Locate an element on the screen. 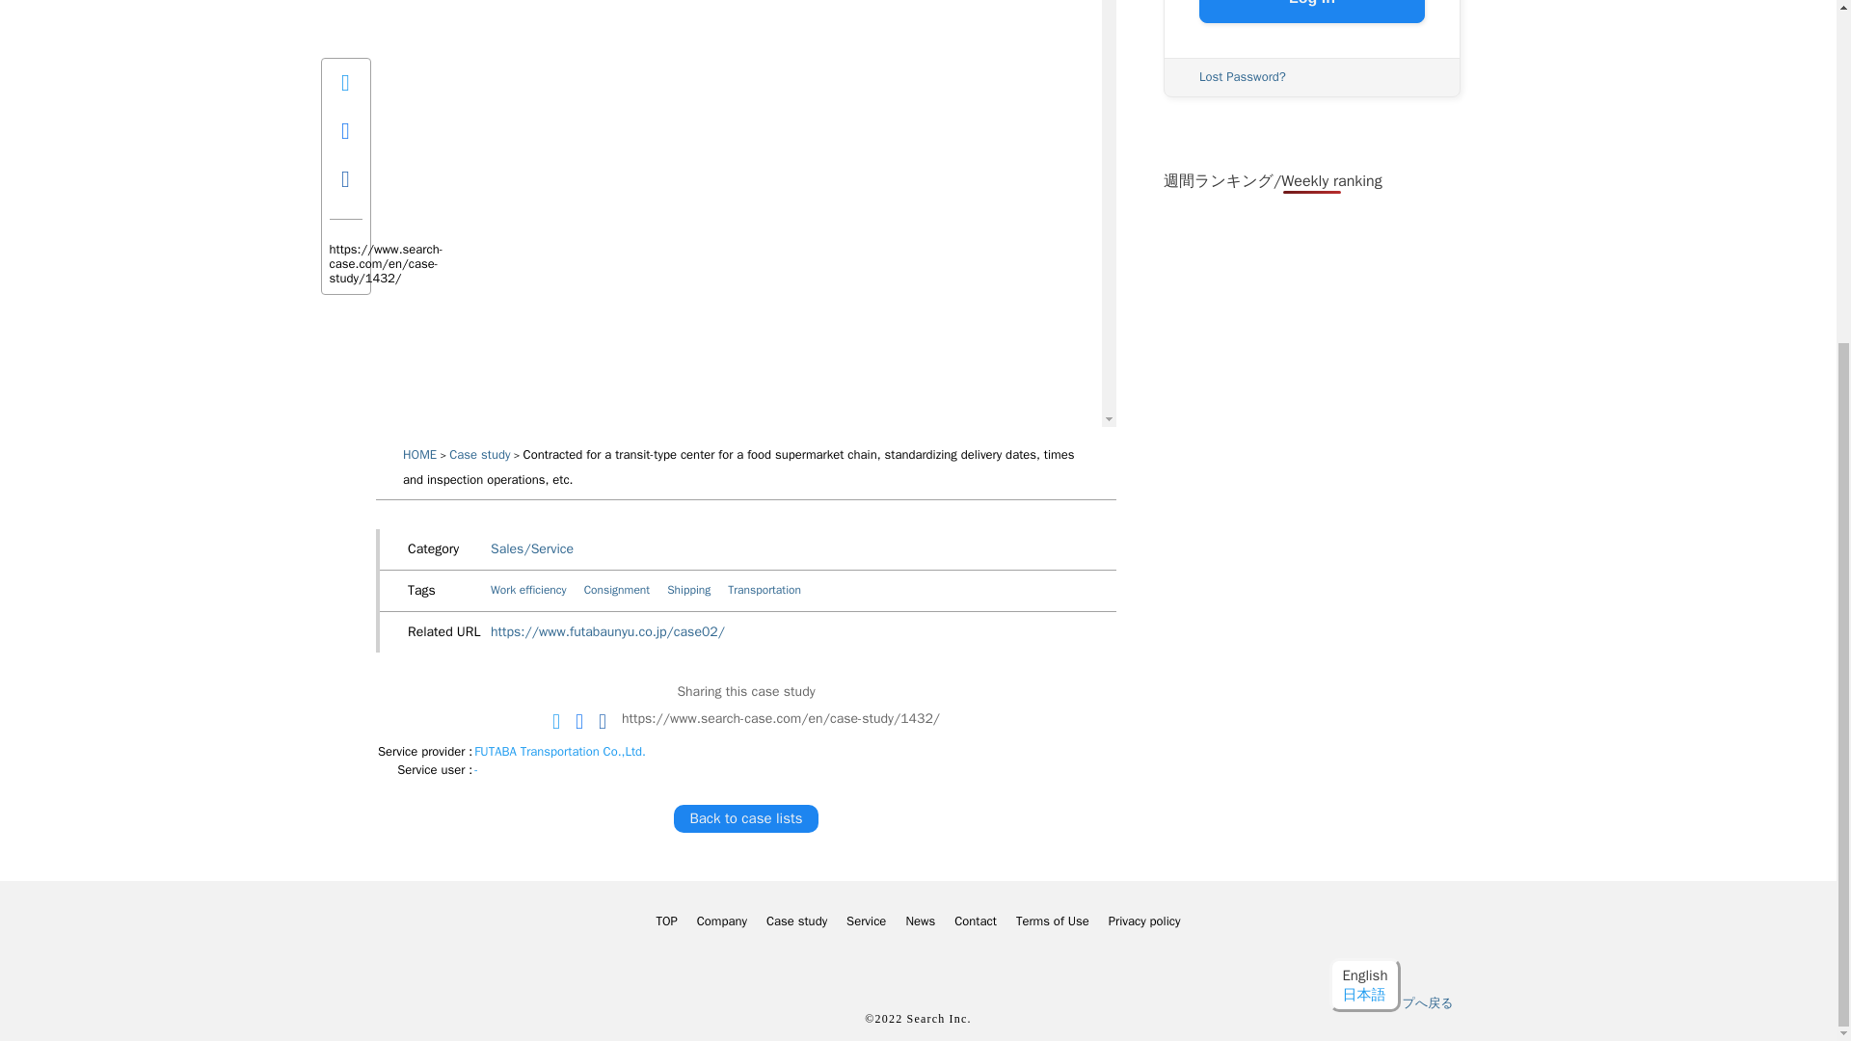 This screenshot has width=1851, height=1041. Go to Search. is located at coordinates (420, 455).